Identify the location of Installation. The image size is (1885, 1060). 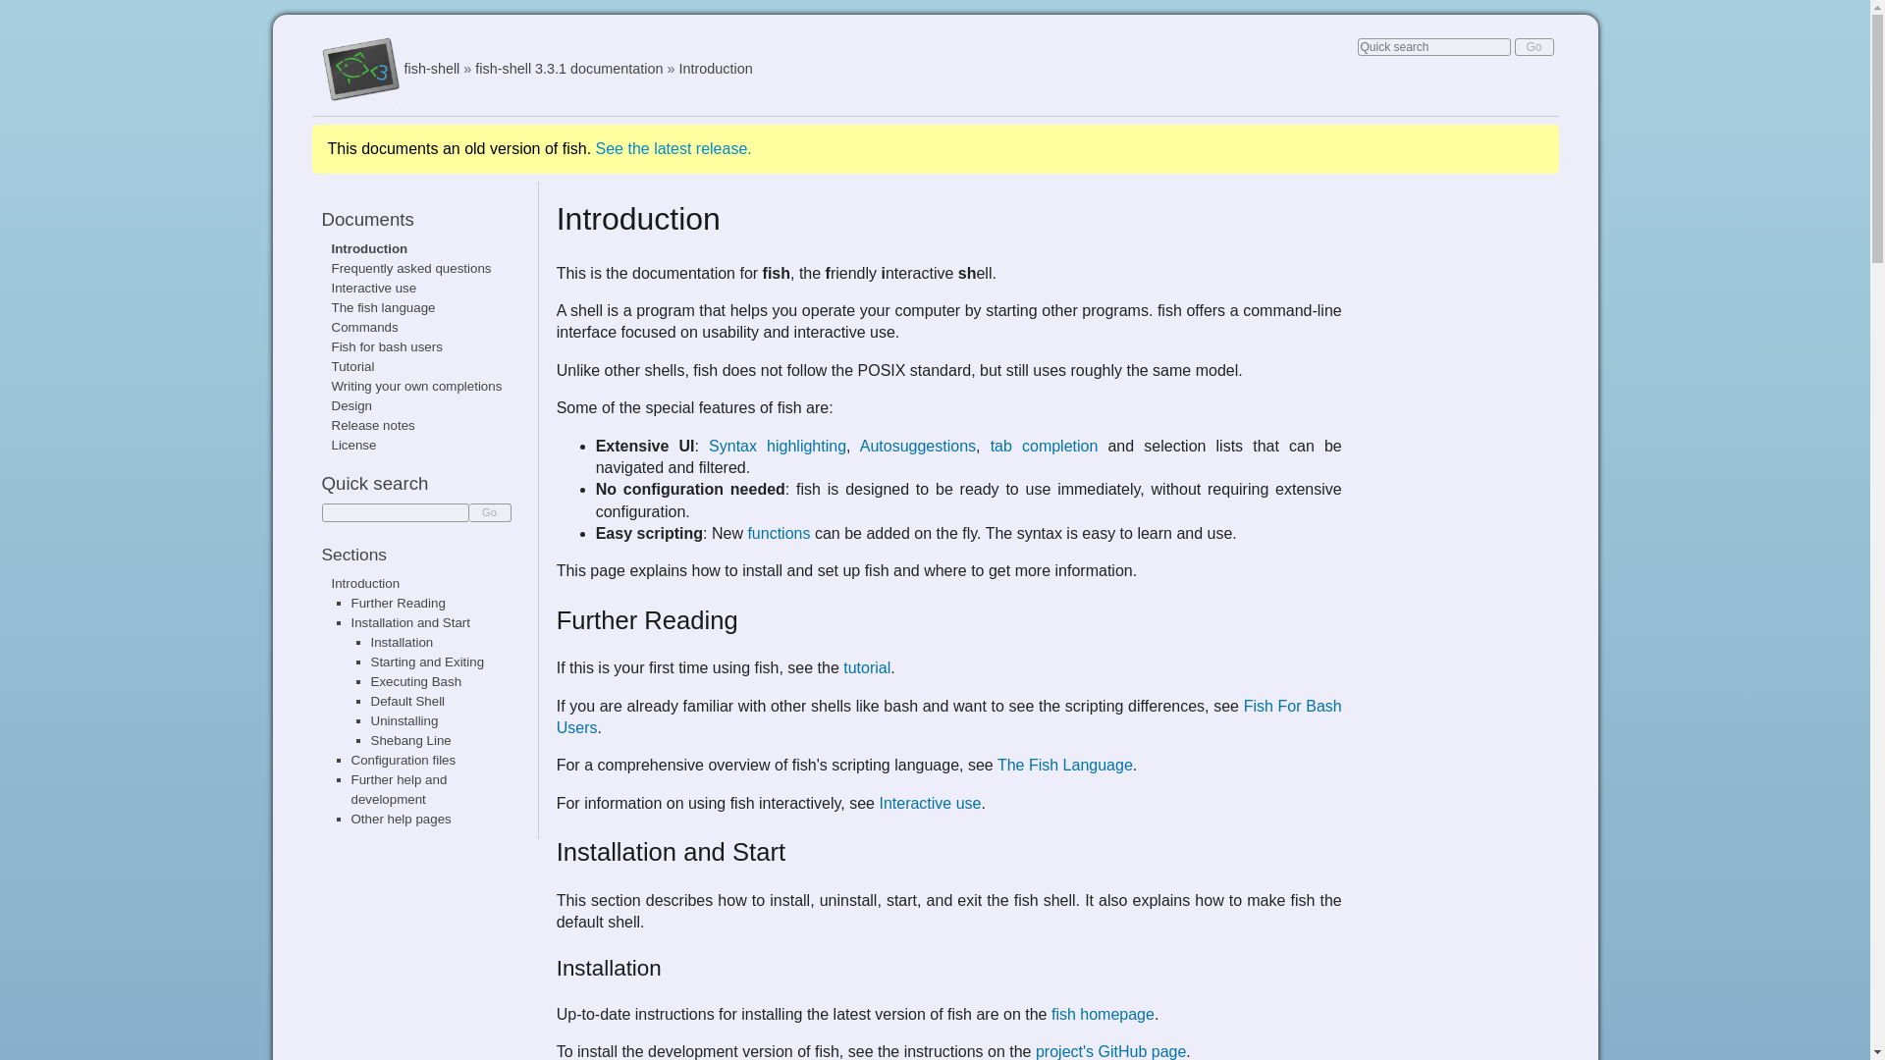
(403, 642).